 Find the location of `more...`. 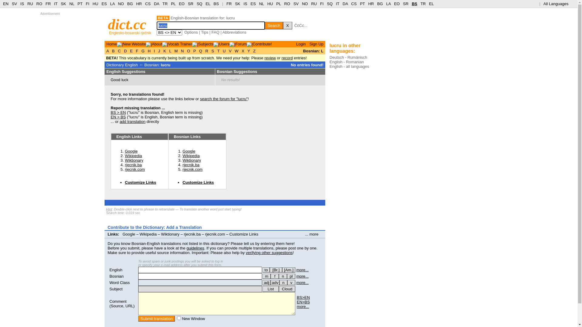

more... is located at coordinates (303, 283).